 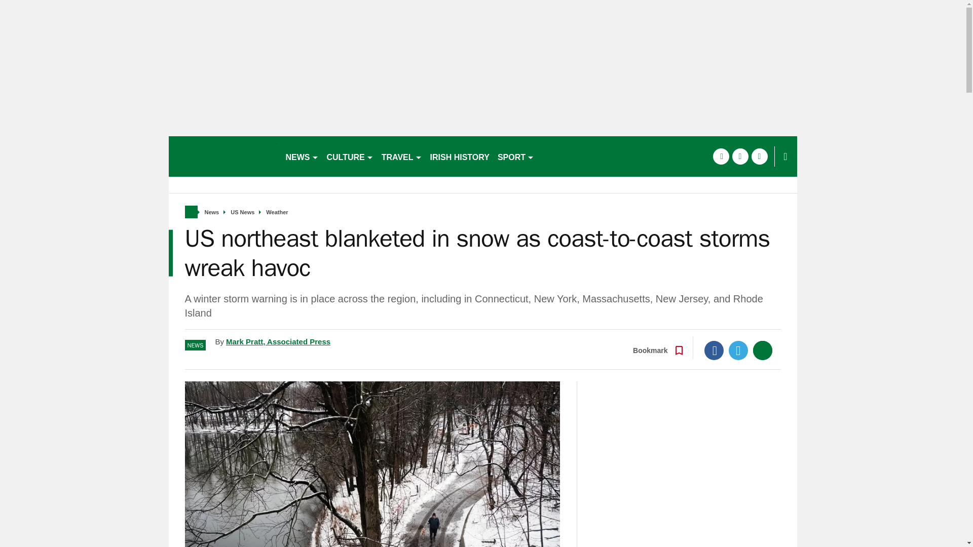 What do you see at coordinates (302, 156) in the screenshot?
I see `NEWS` at bounding box center [302, 156].